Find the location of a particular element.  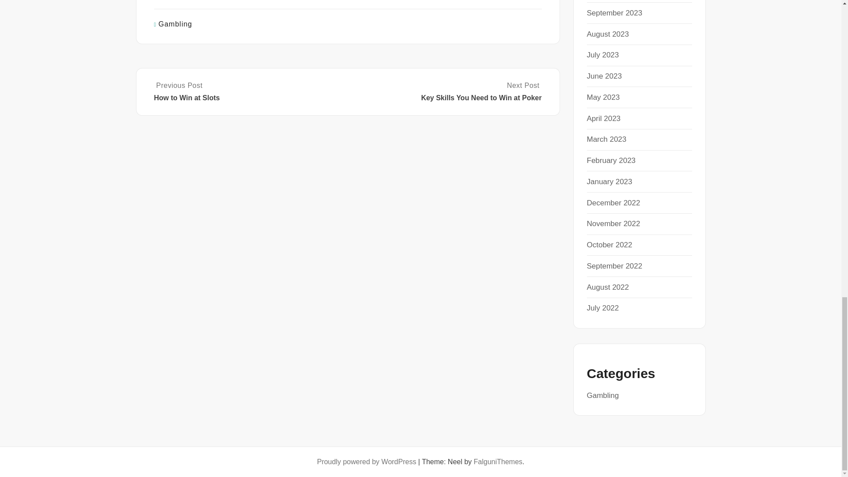

Gambling is located at coordinates (175, 24).